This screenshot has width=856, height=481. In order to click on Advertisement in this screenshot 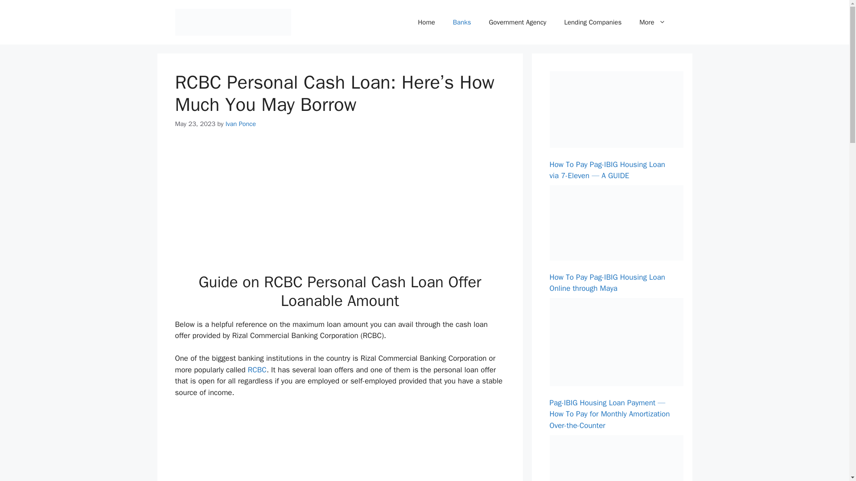, I will do `click(344, 207)`.